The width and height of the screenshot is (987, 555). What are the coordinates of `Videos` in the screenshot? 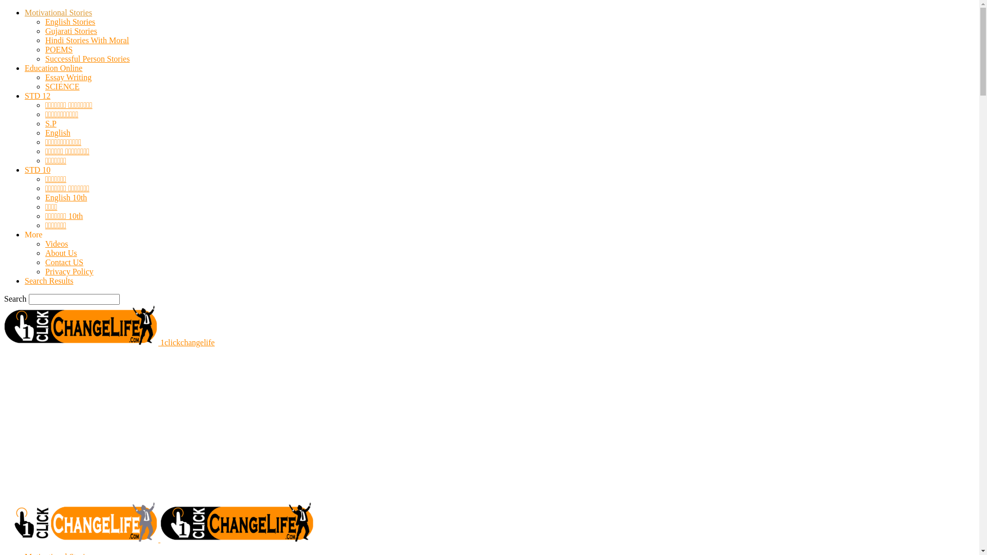 It's located at (57, 244).